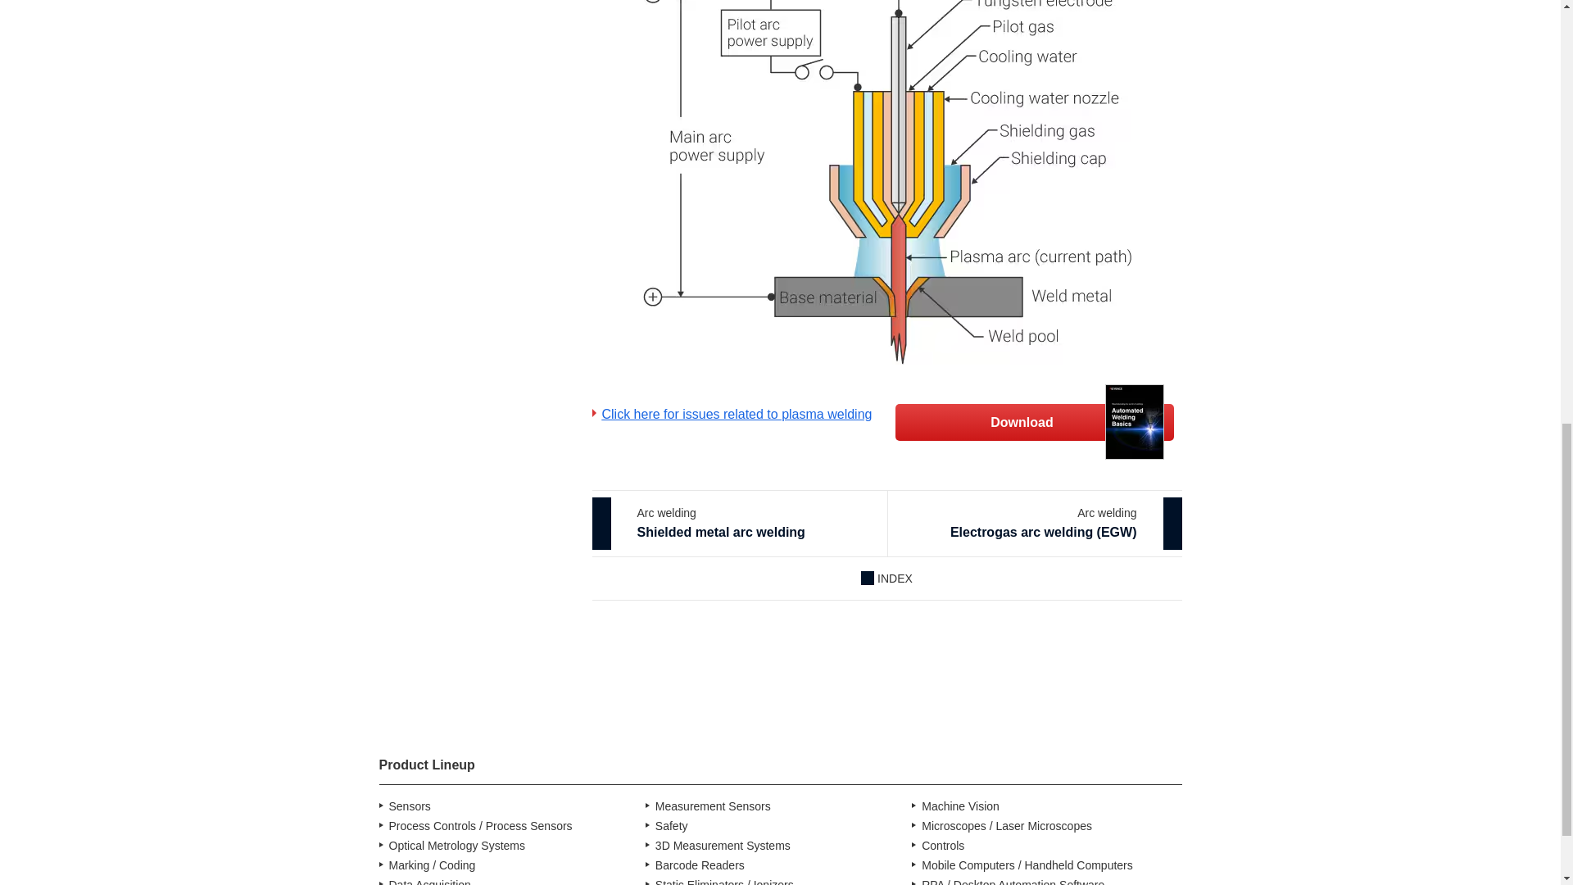 The image size is (1573, 885). What do you see at coordinates (731, 415) in the screenshot?
I see `INDEX` at bounding box center [731, 415].